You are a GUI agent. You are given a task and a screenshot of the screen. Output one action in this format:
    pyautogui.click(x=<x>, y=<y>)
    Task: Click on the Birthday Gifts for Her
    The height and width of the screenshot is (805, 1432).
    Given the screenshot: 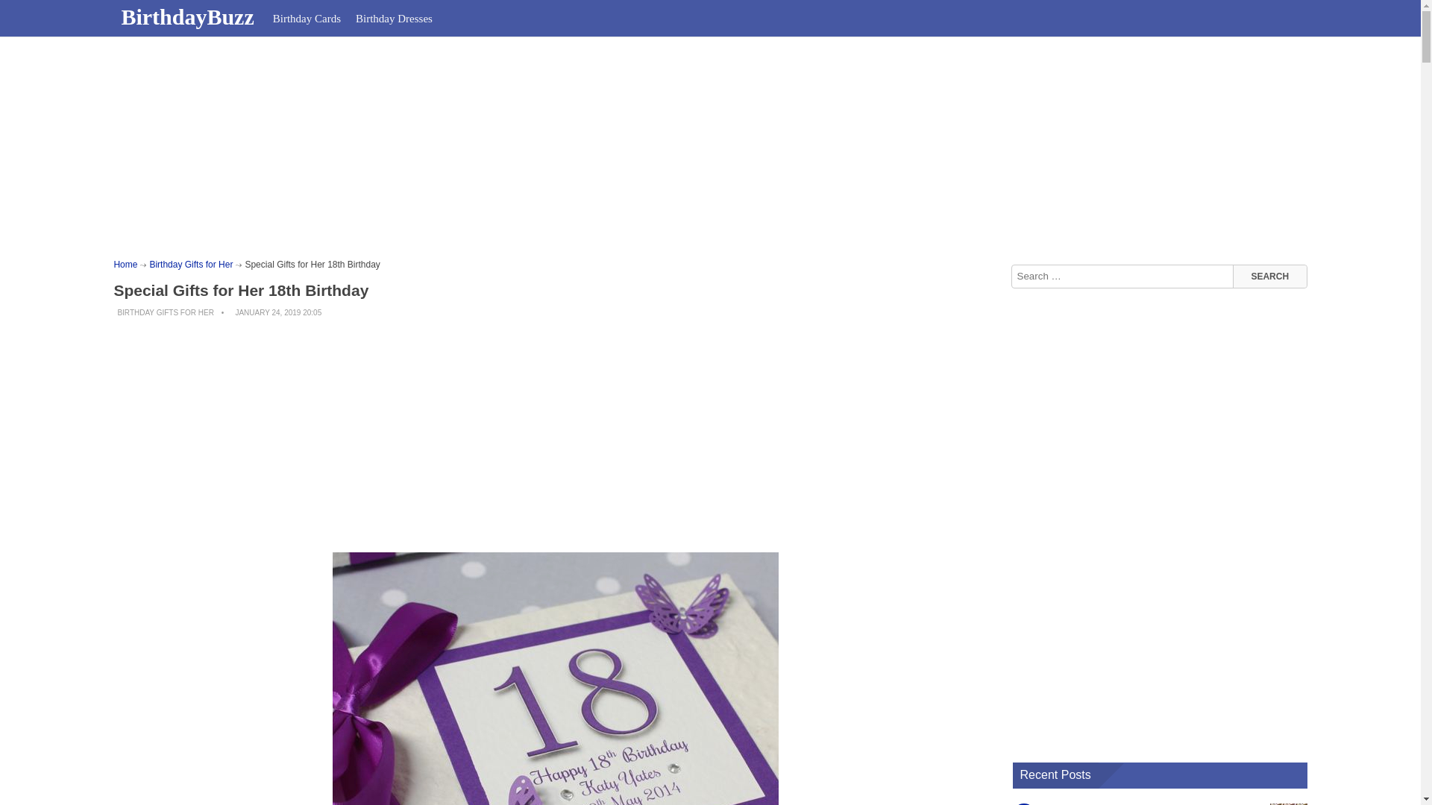 What is the action you would take?
    pyautogui.click(x=190, y=264)
    